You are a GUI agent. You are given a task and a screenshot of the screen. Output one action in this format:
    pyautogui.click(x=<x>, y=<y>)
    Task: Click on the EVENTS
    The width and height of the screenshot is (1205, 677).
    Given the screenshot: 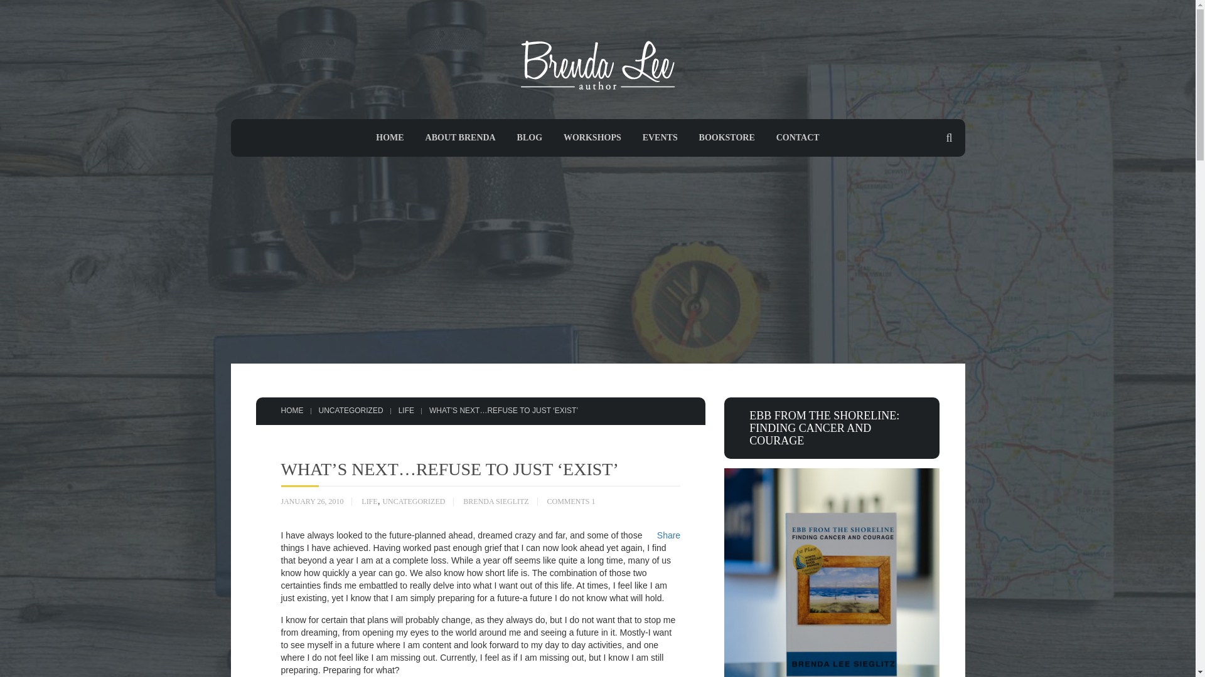 What is the action you would take?
    pyautogui.click(x=660, y=137)
    